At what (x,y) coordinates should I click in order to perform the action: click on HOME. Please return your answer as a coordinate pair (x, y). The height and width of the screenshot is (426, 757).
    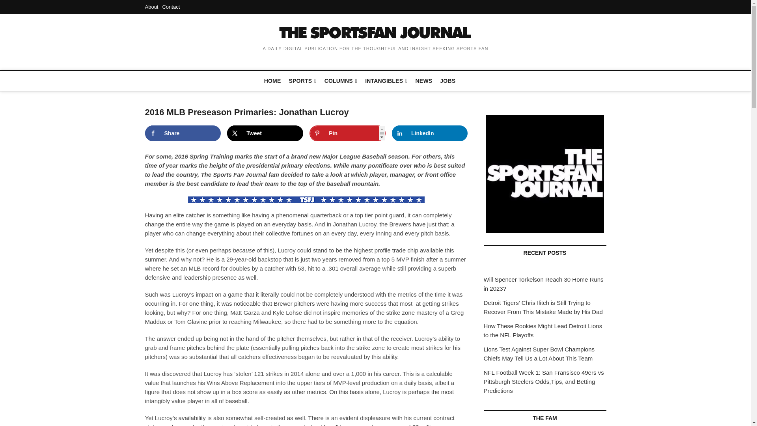
    Looking at the image, I should click on (273, 81).